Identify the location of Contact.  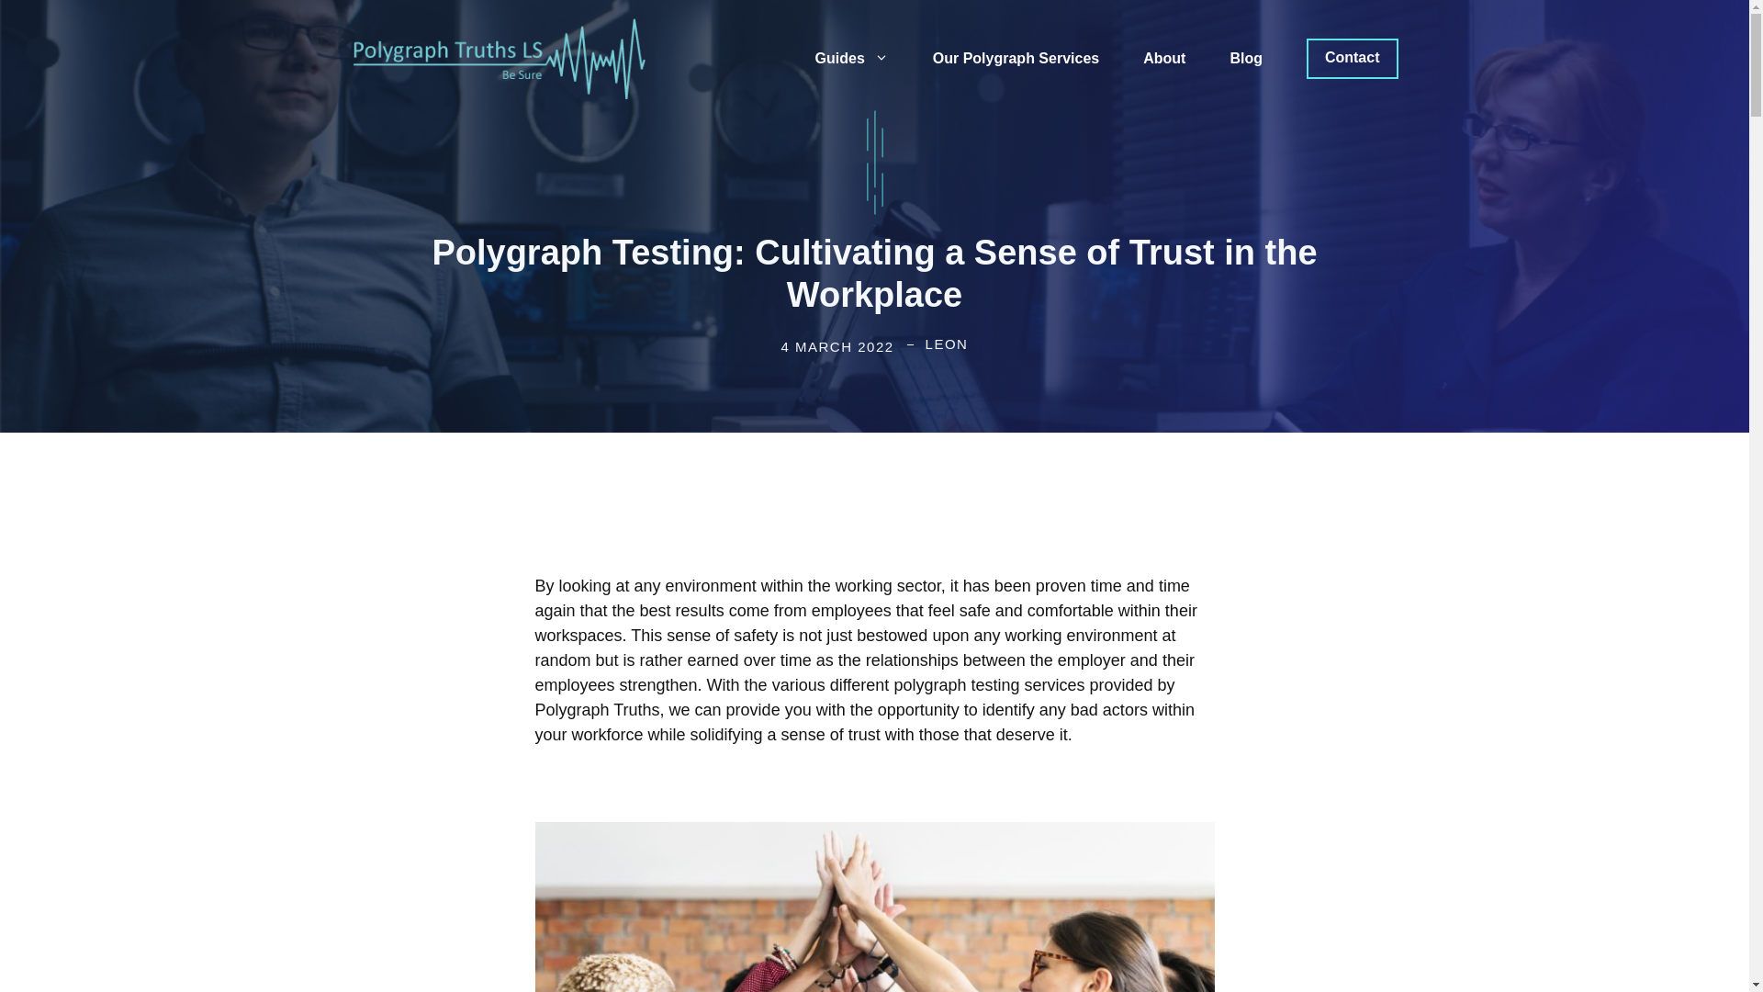
(1352, 59).